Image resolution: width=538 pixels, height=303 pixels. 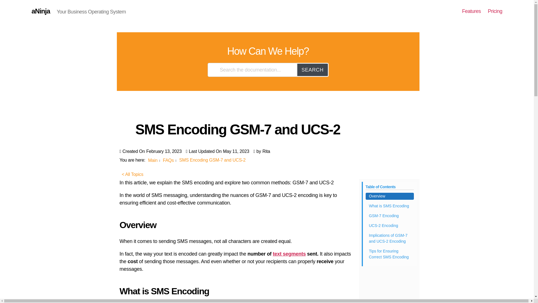 What do you see at coordinates (495, 11) in the screenshot?
I see `Pricing` at bounding box center [495, 11].